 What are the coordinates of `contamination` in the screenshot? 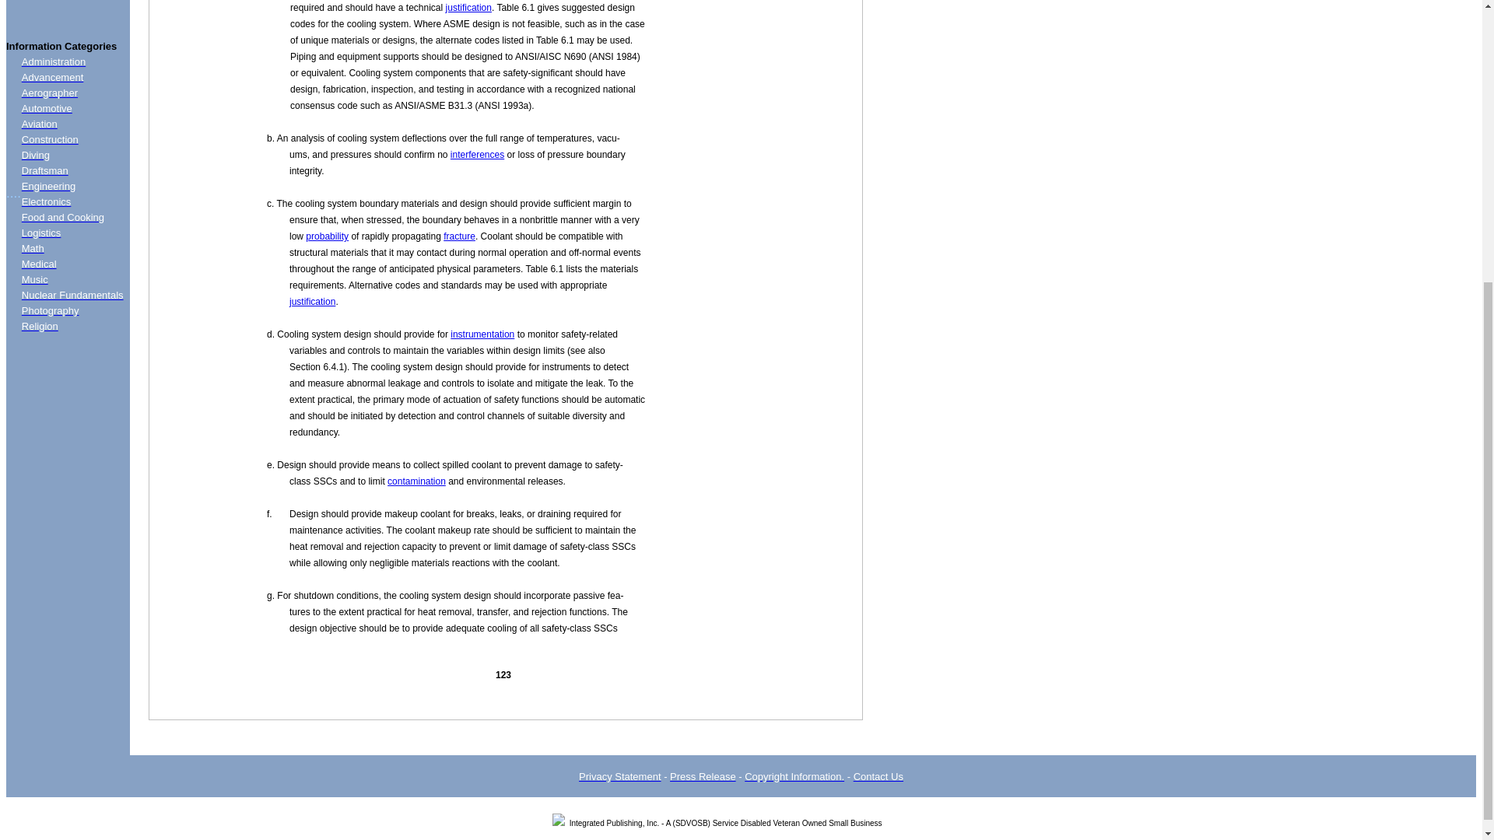 It's located at (416, 481).